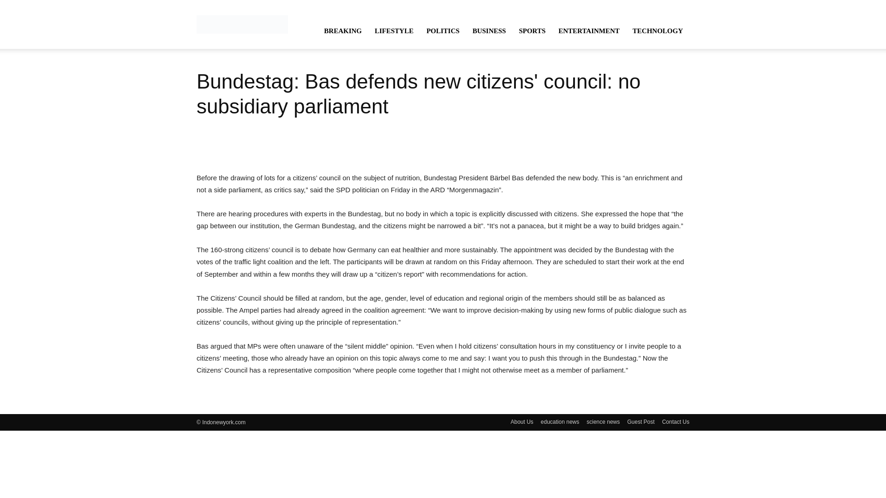 Image resolution: width=886 pixels, height=498 pixels. Describe the element at coordinates (658, 30) in the screenshot. I see `TECHNOLOGY` at that location.